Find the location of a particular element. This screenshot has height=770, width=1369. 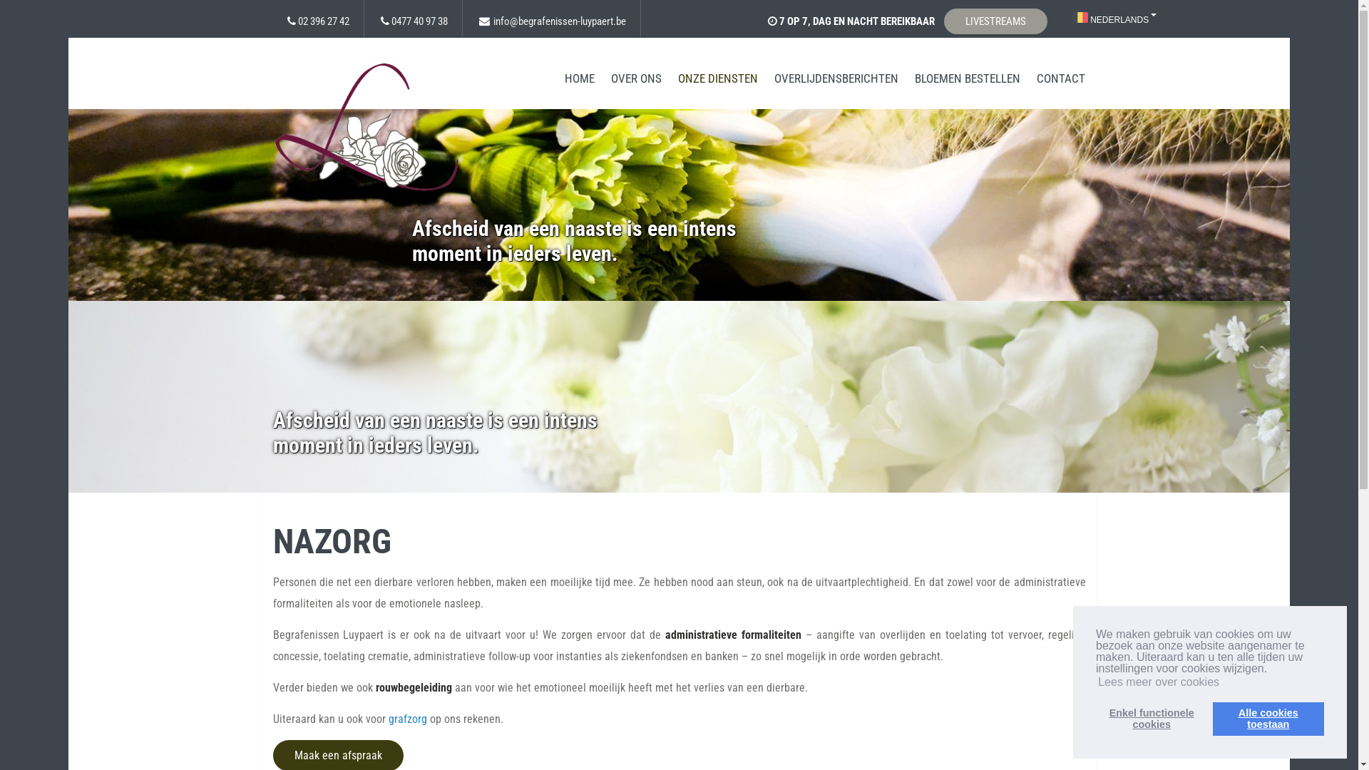

NEDERLANDS is located at coordinates (1115, 20).